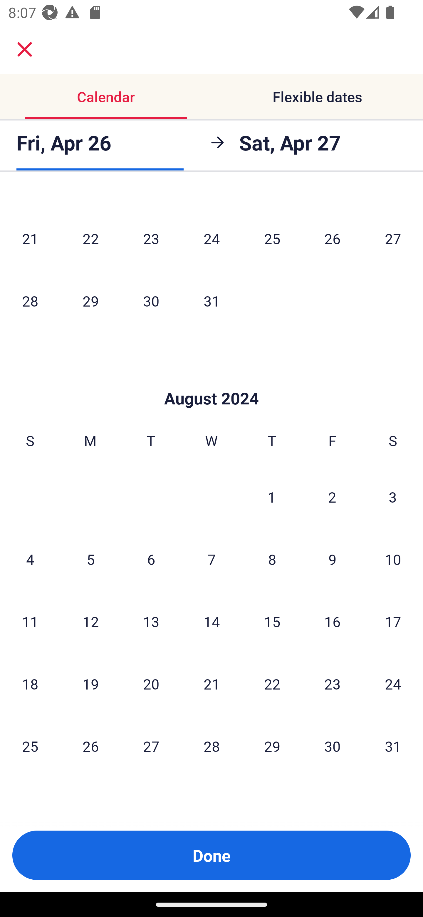 The height and width of the screenshot is (917, 423). I want to click on Skip to Done, so click(211, 380).